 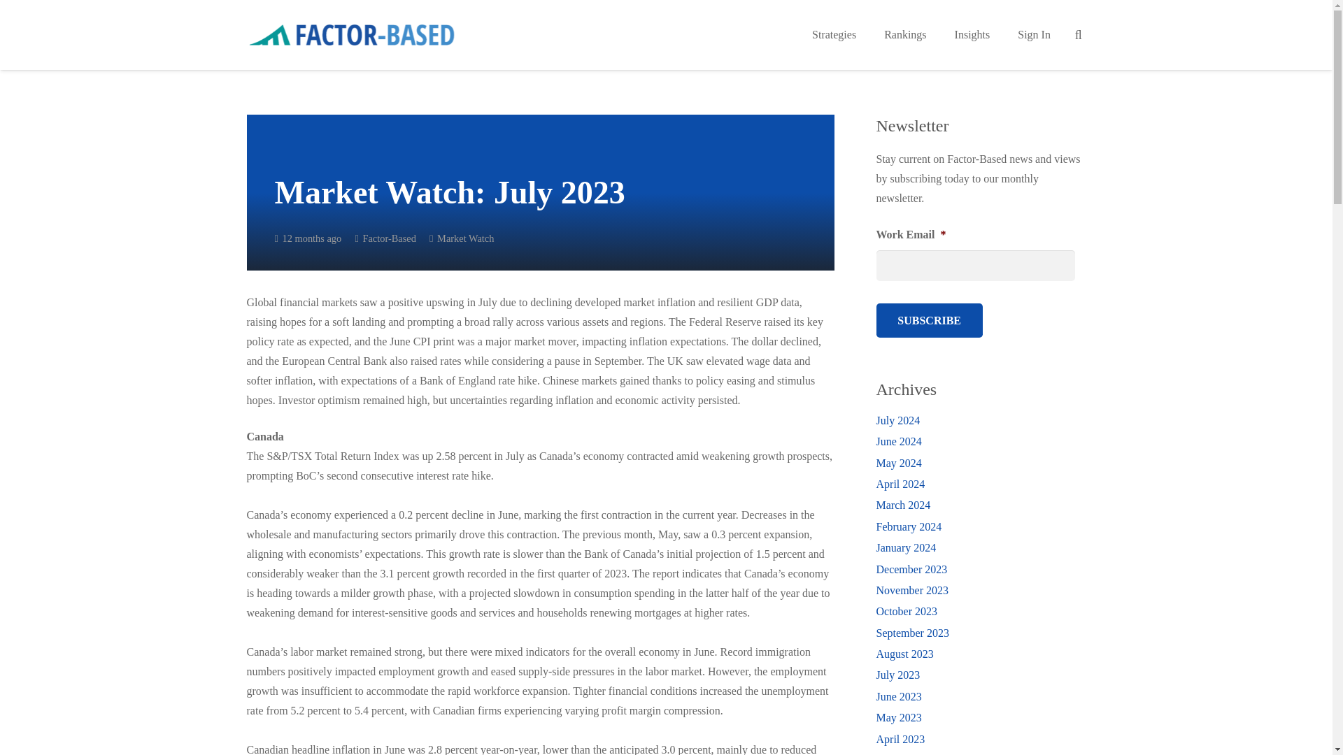 I want to click on March 2023, so click(x=902, y=754).